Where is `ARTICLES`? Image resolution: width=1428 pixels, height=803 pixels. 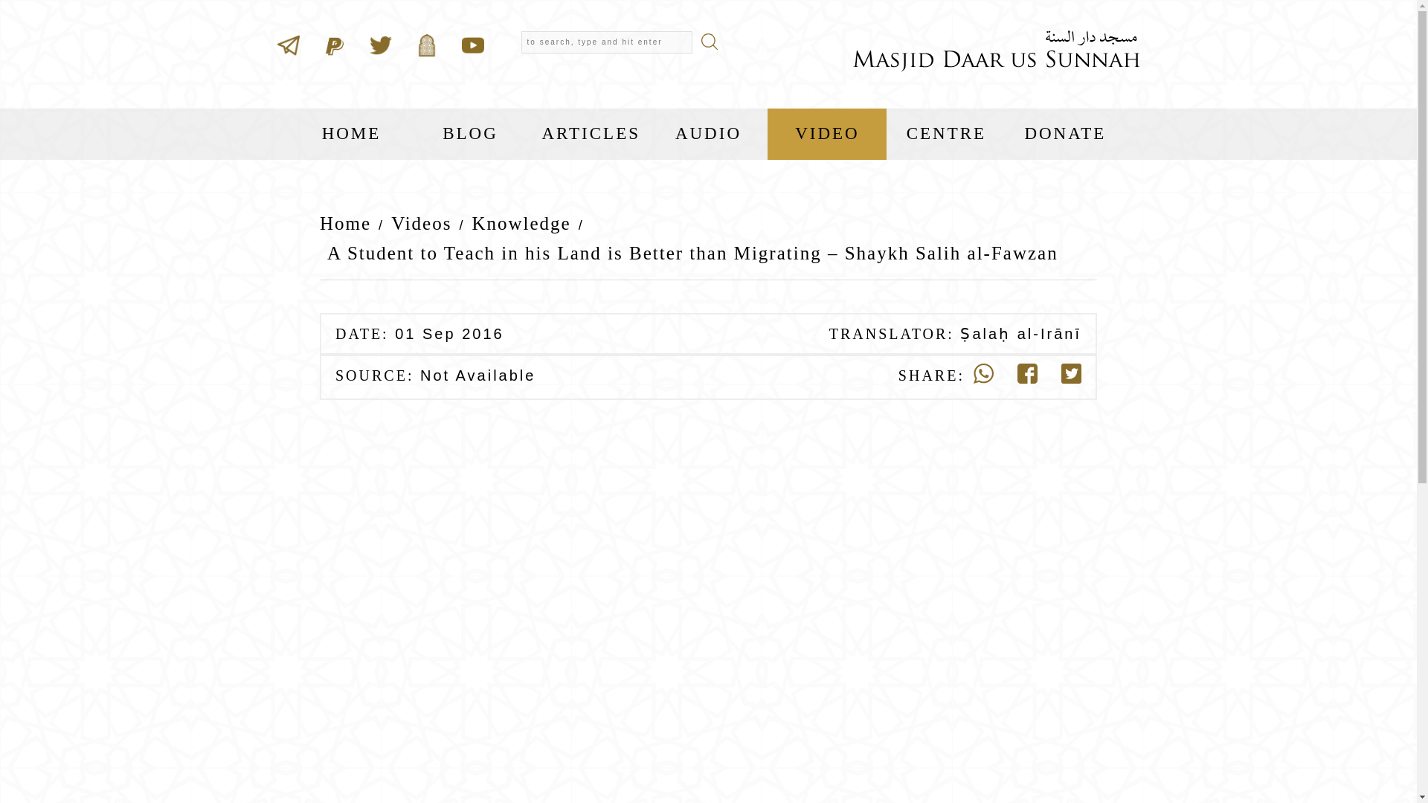 ARTICLES is located at coordinates (589, 134).